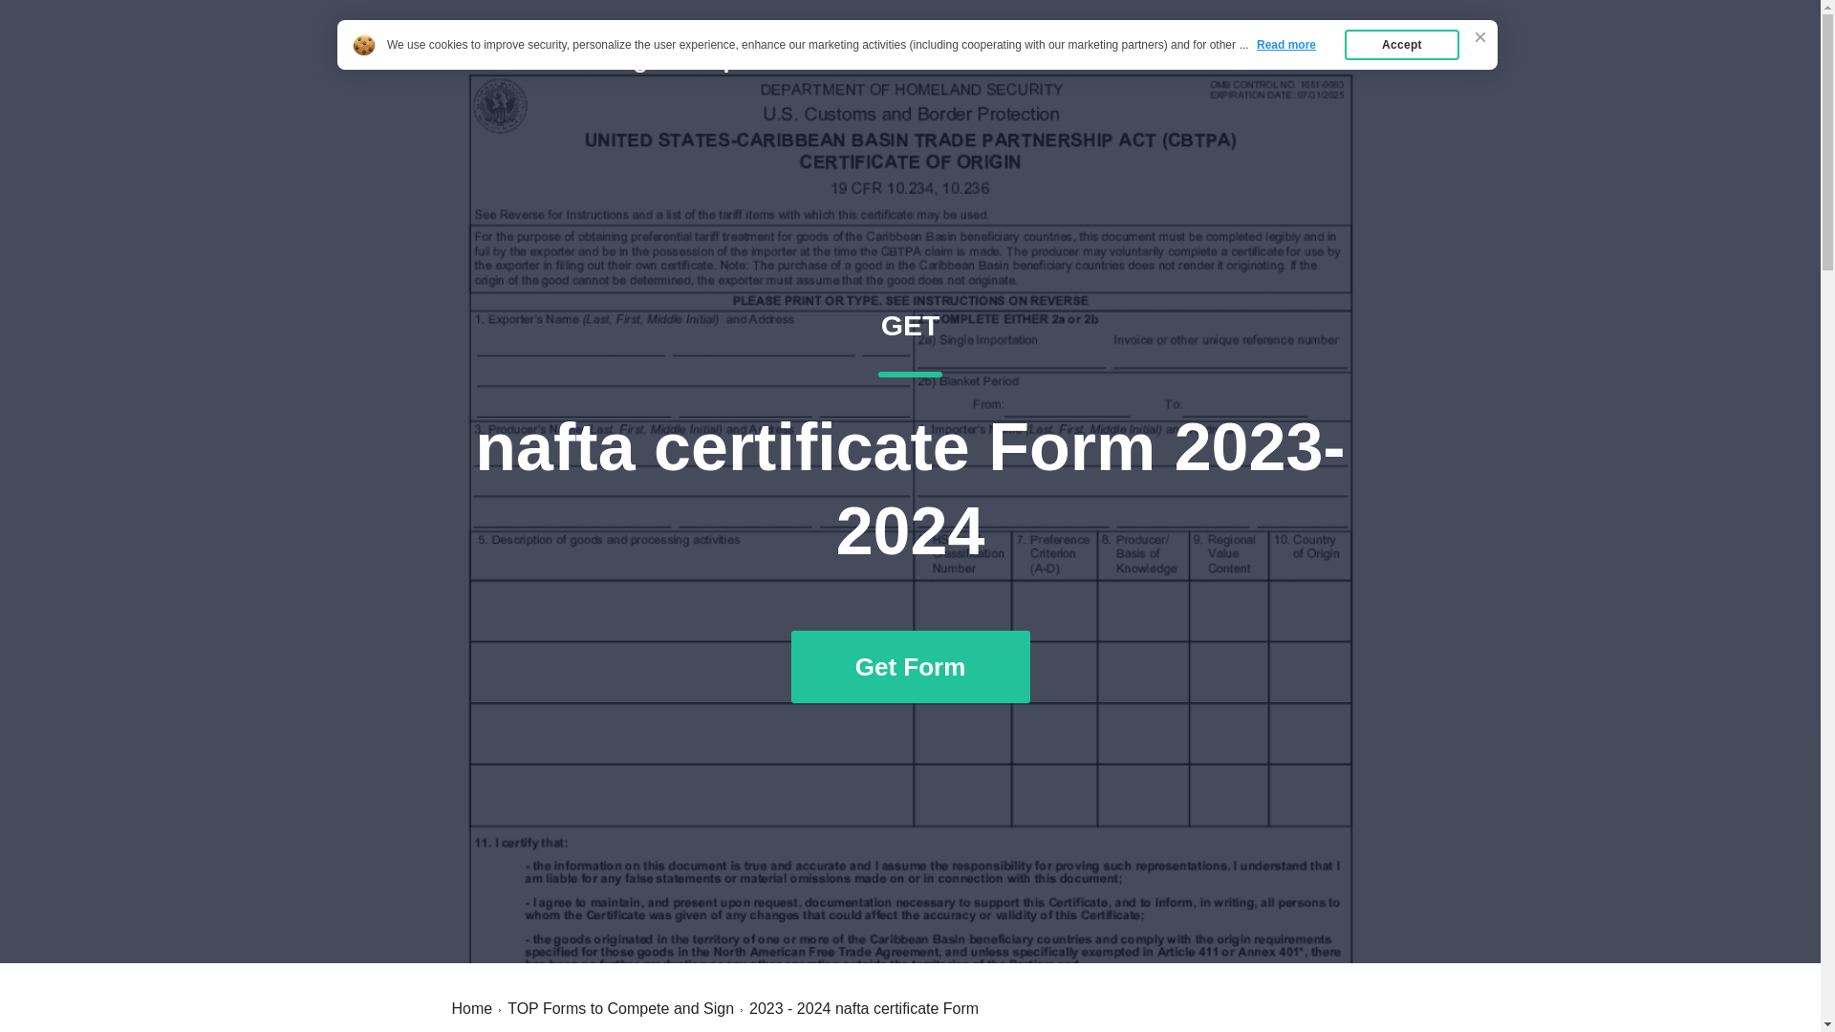  Describe the element at coordinates (471, 1008) in the screenshot. I see `Top Forms` at that location.